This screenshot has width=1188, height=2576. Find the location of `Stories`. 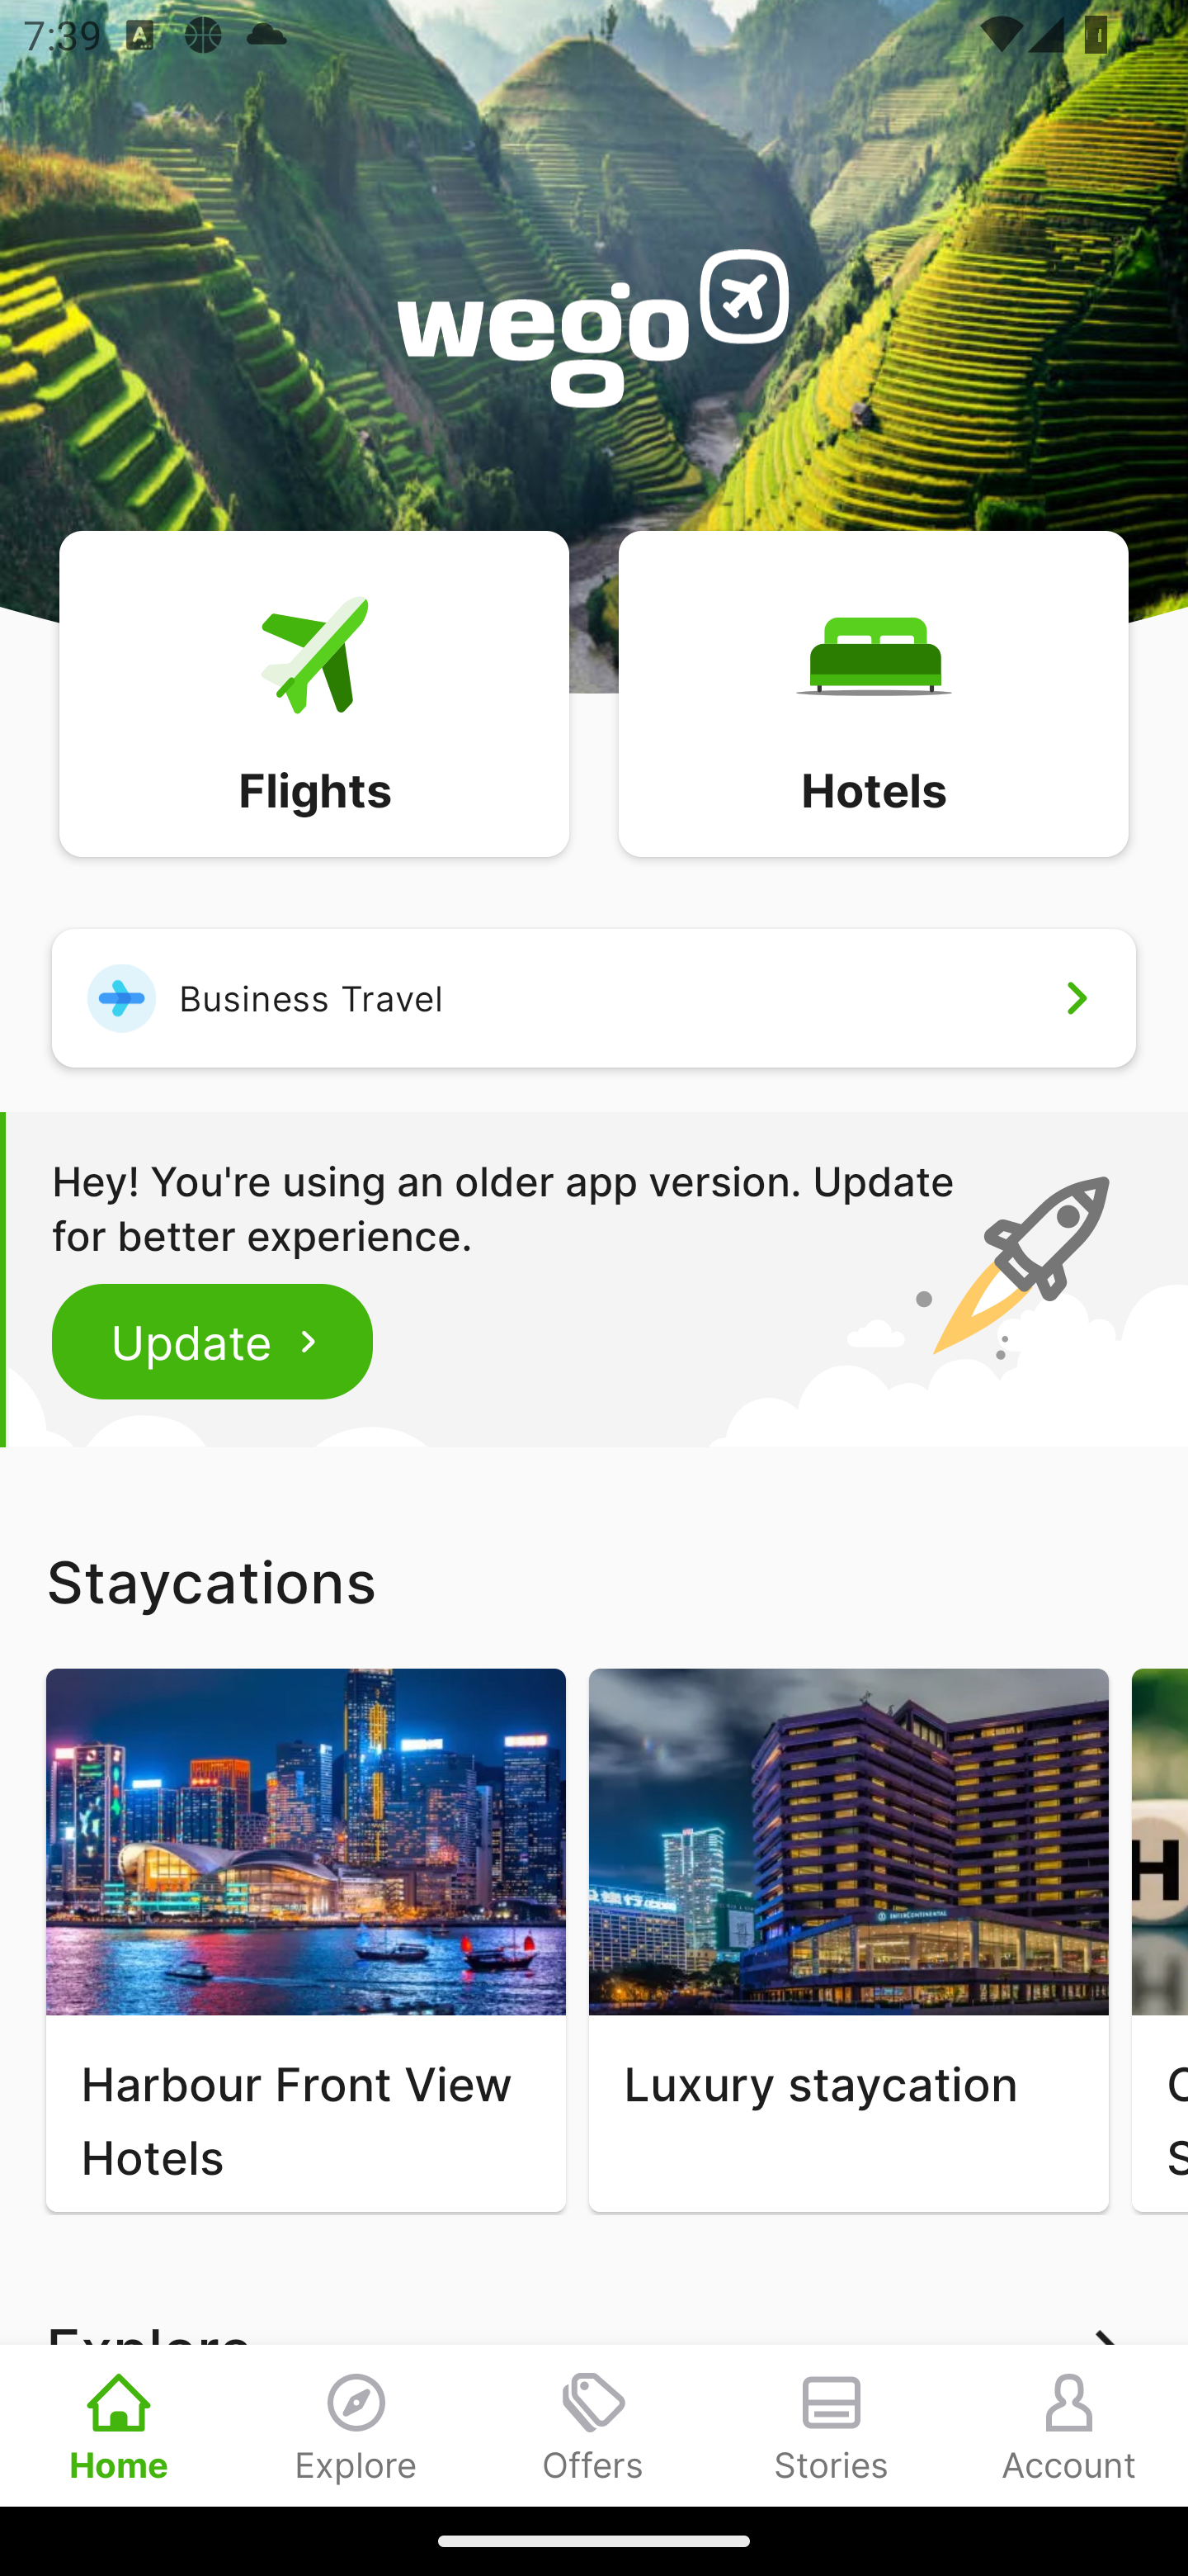

Stories is located at coordinates (832, 2425).